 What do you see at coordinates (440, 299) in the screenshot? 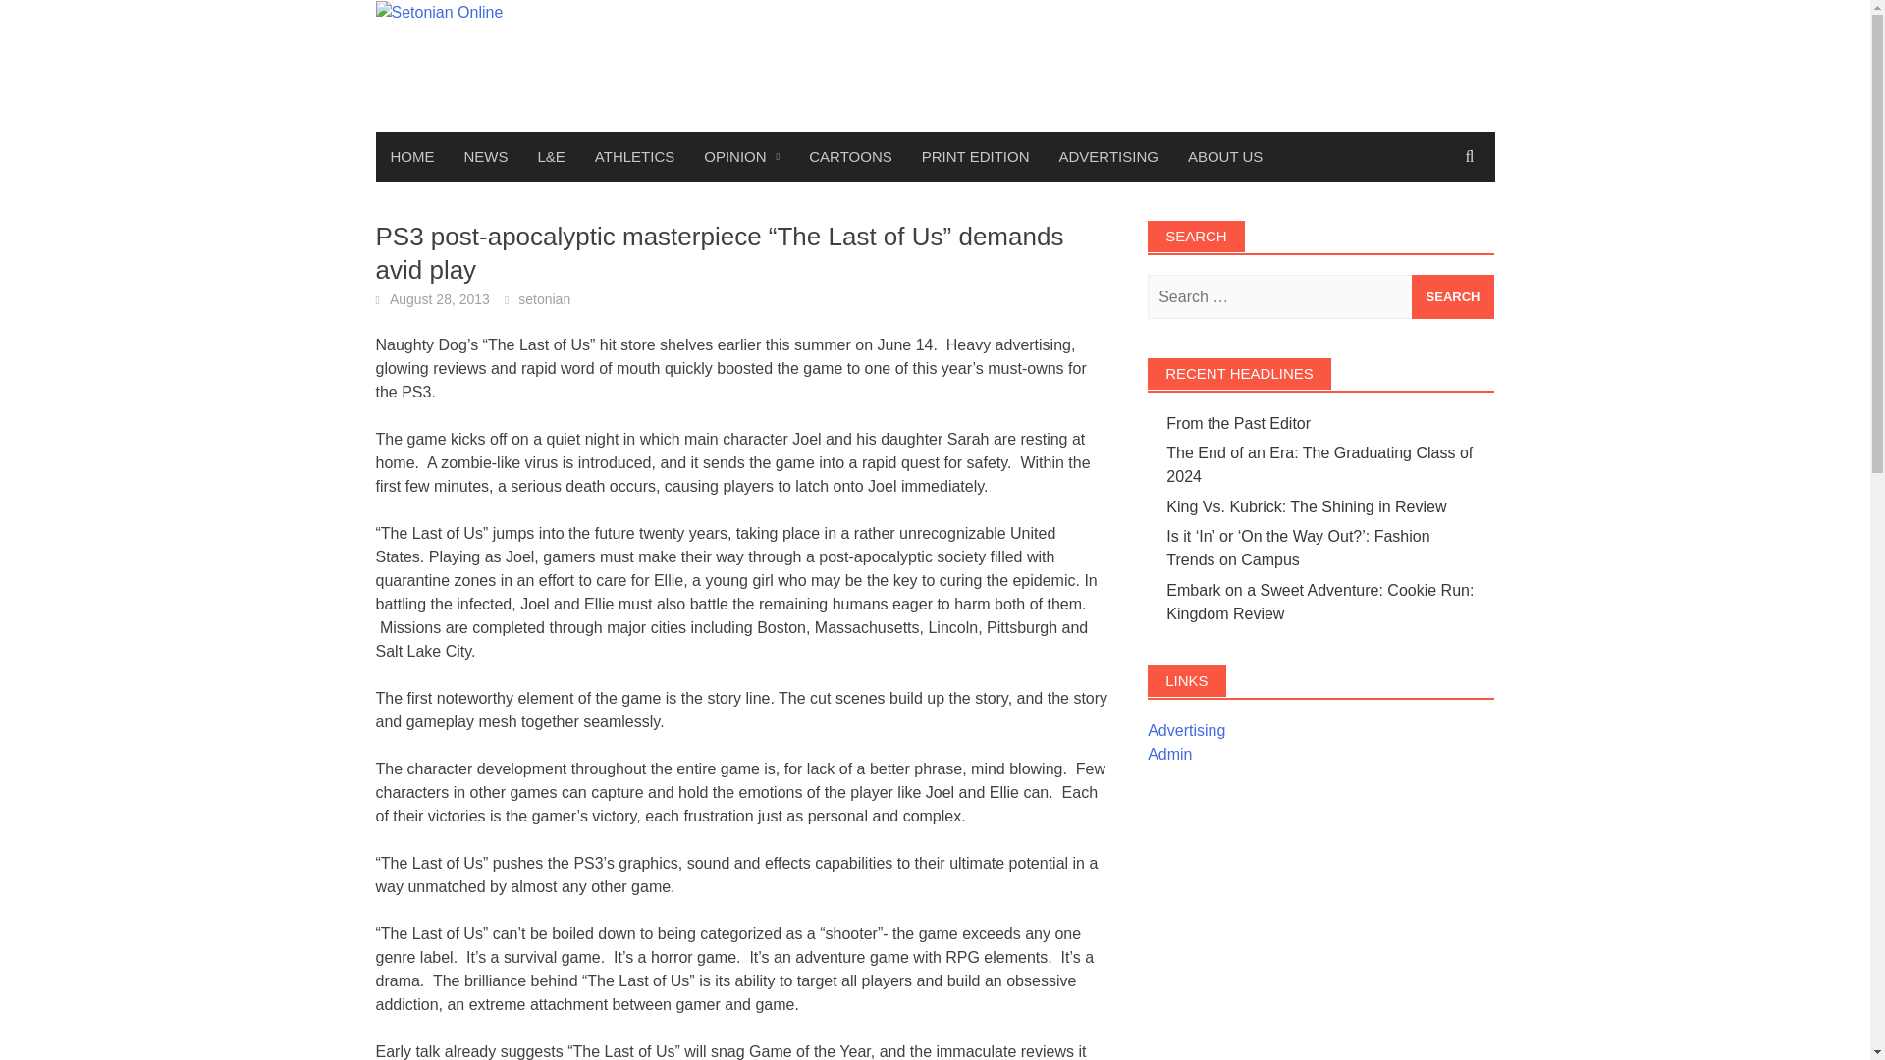
I see `August 28, 2013` at bounding box center [440, 299].